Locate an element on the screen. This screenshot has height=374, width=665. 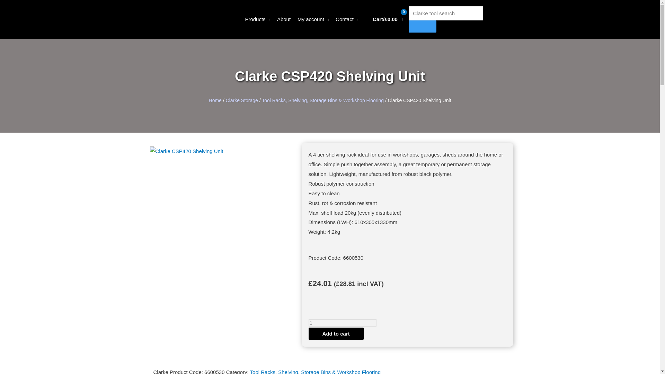
My account is located at coordinates (313, 19).